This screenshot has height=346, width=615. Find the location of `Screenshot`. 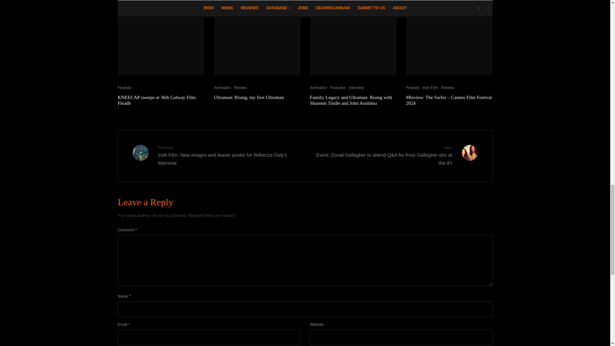

Screenshot is located at coordinates (353, 38).